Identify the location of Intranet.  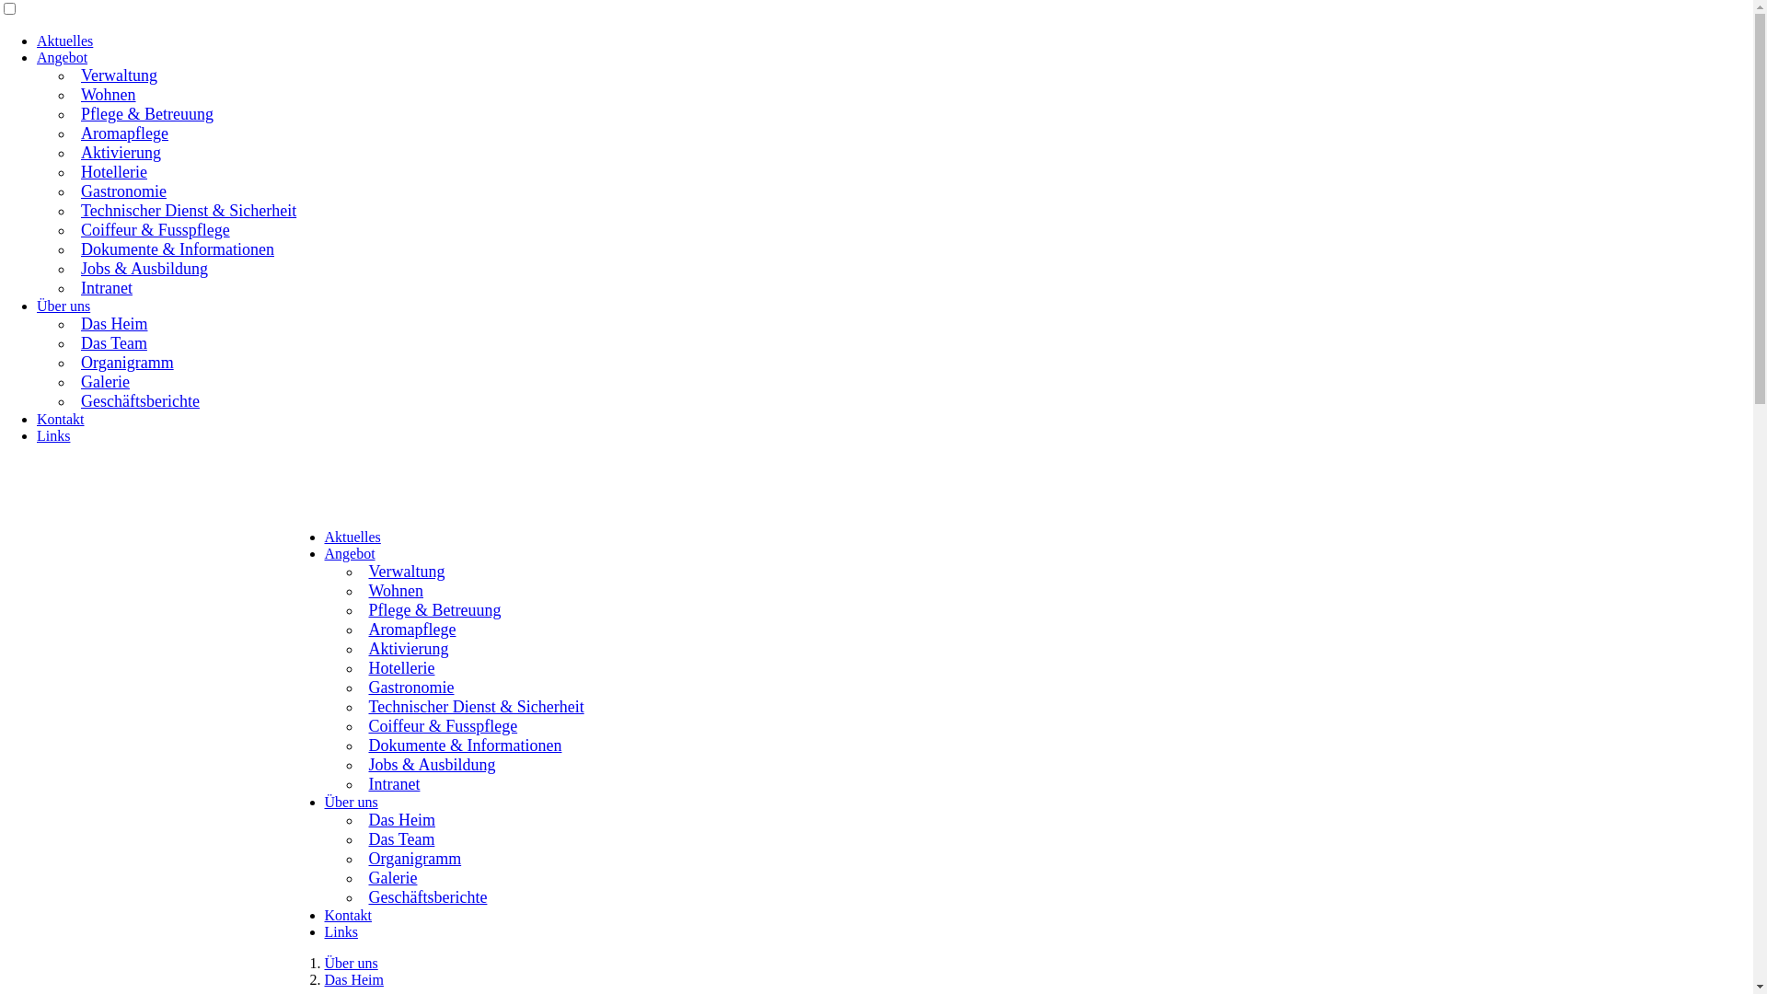
(105, 286).